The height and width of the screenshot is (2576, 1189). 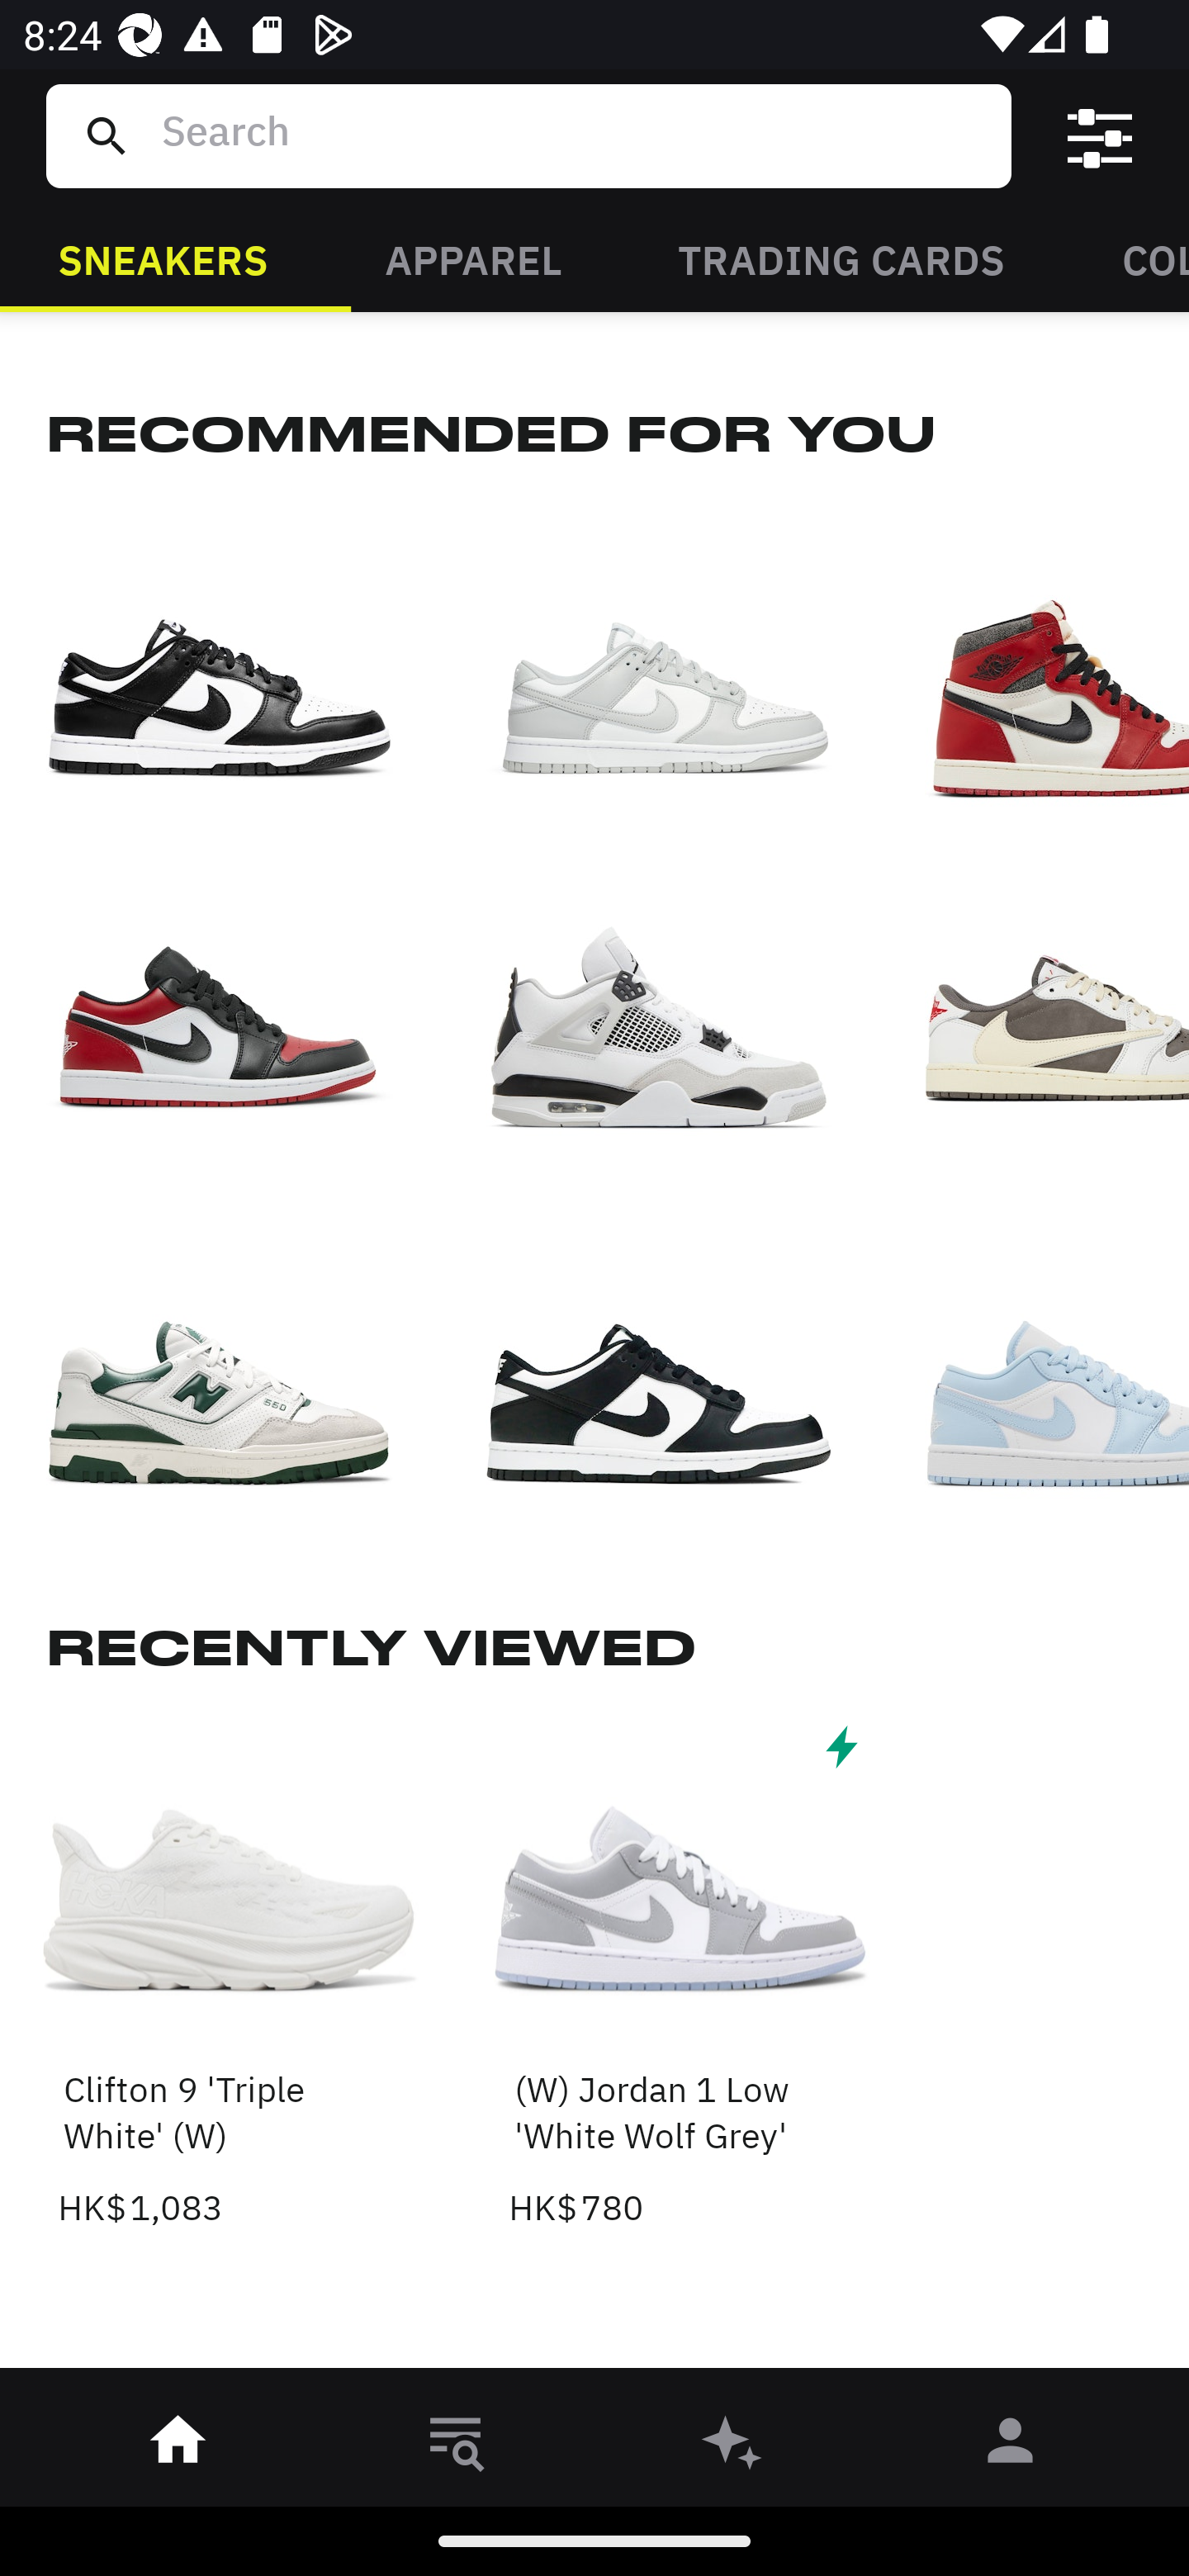 What do you see at coordinates (456, 2446) in the screenshot?
I see `󱎸` at bounding box center [456, 2446].